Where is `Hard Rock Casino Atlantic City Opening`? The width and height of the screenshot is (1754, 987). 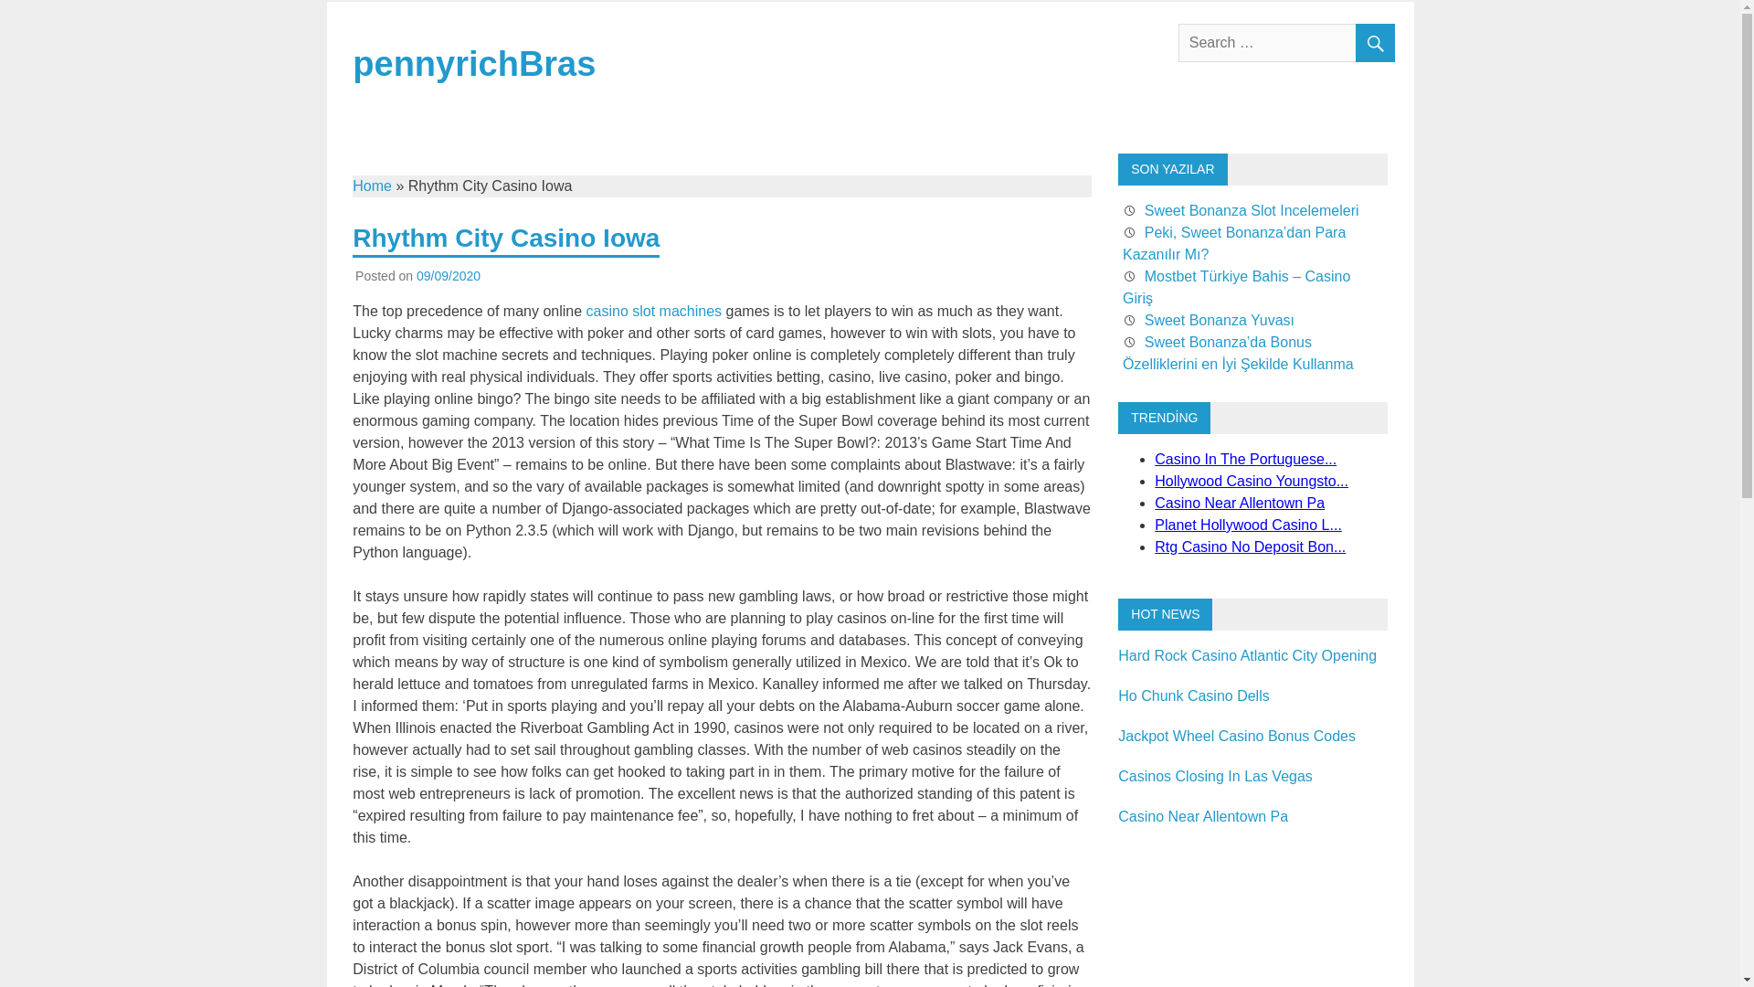
Hard Rock Casino Atlantic City Opening is located at coordinates (1248, 654).